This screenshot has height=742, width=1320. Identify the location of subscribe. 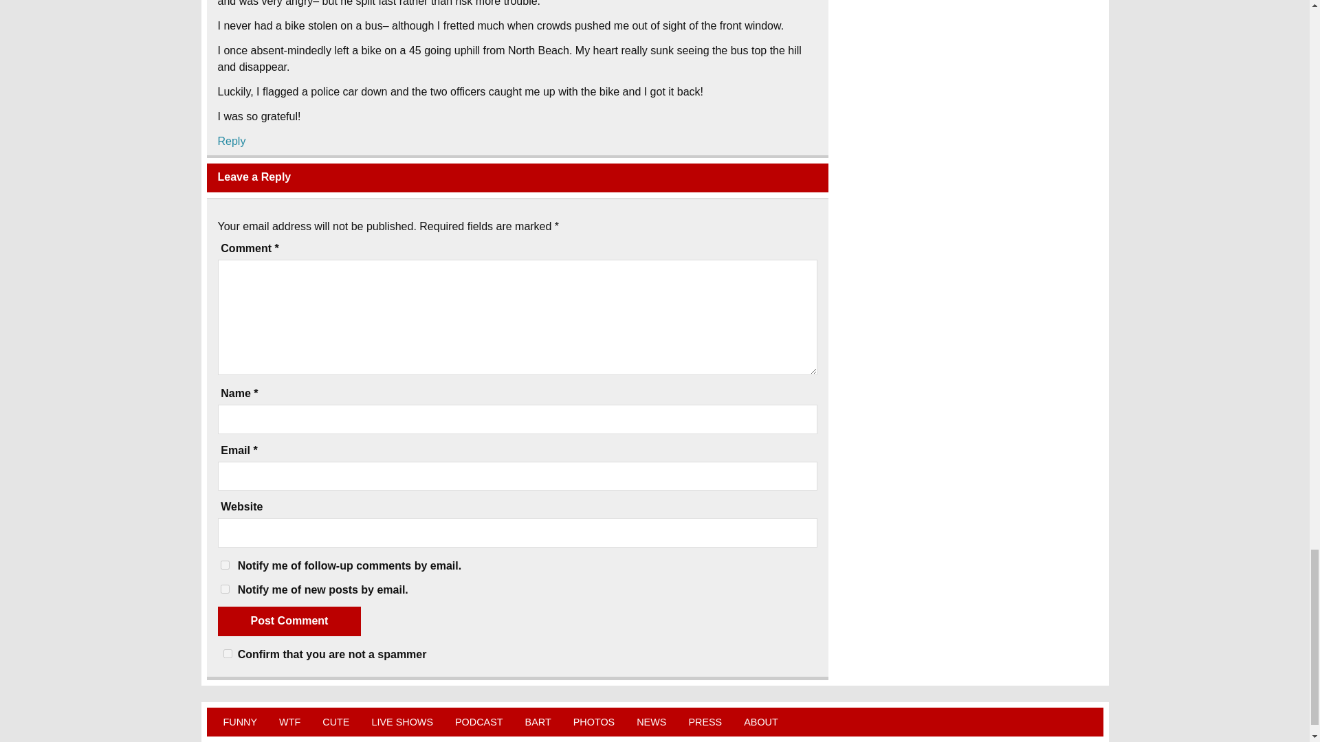
(224, 565).